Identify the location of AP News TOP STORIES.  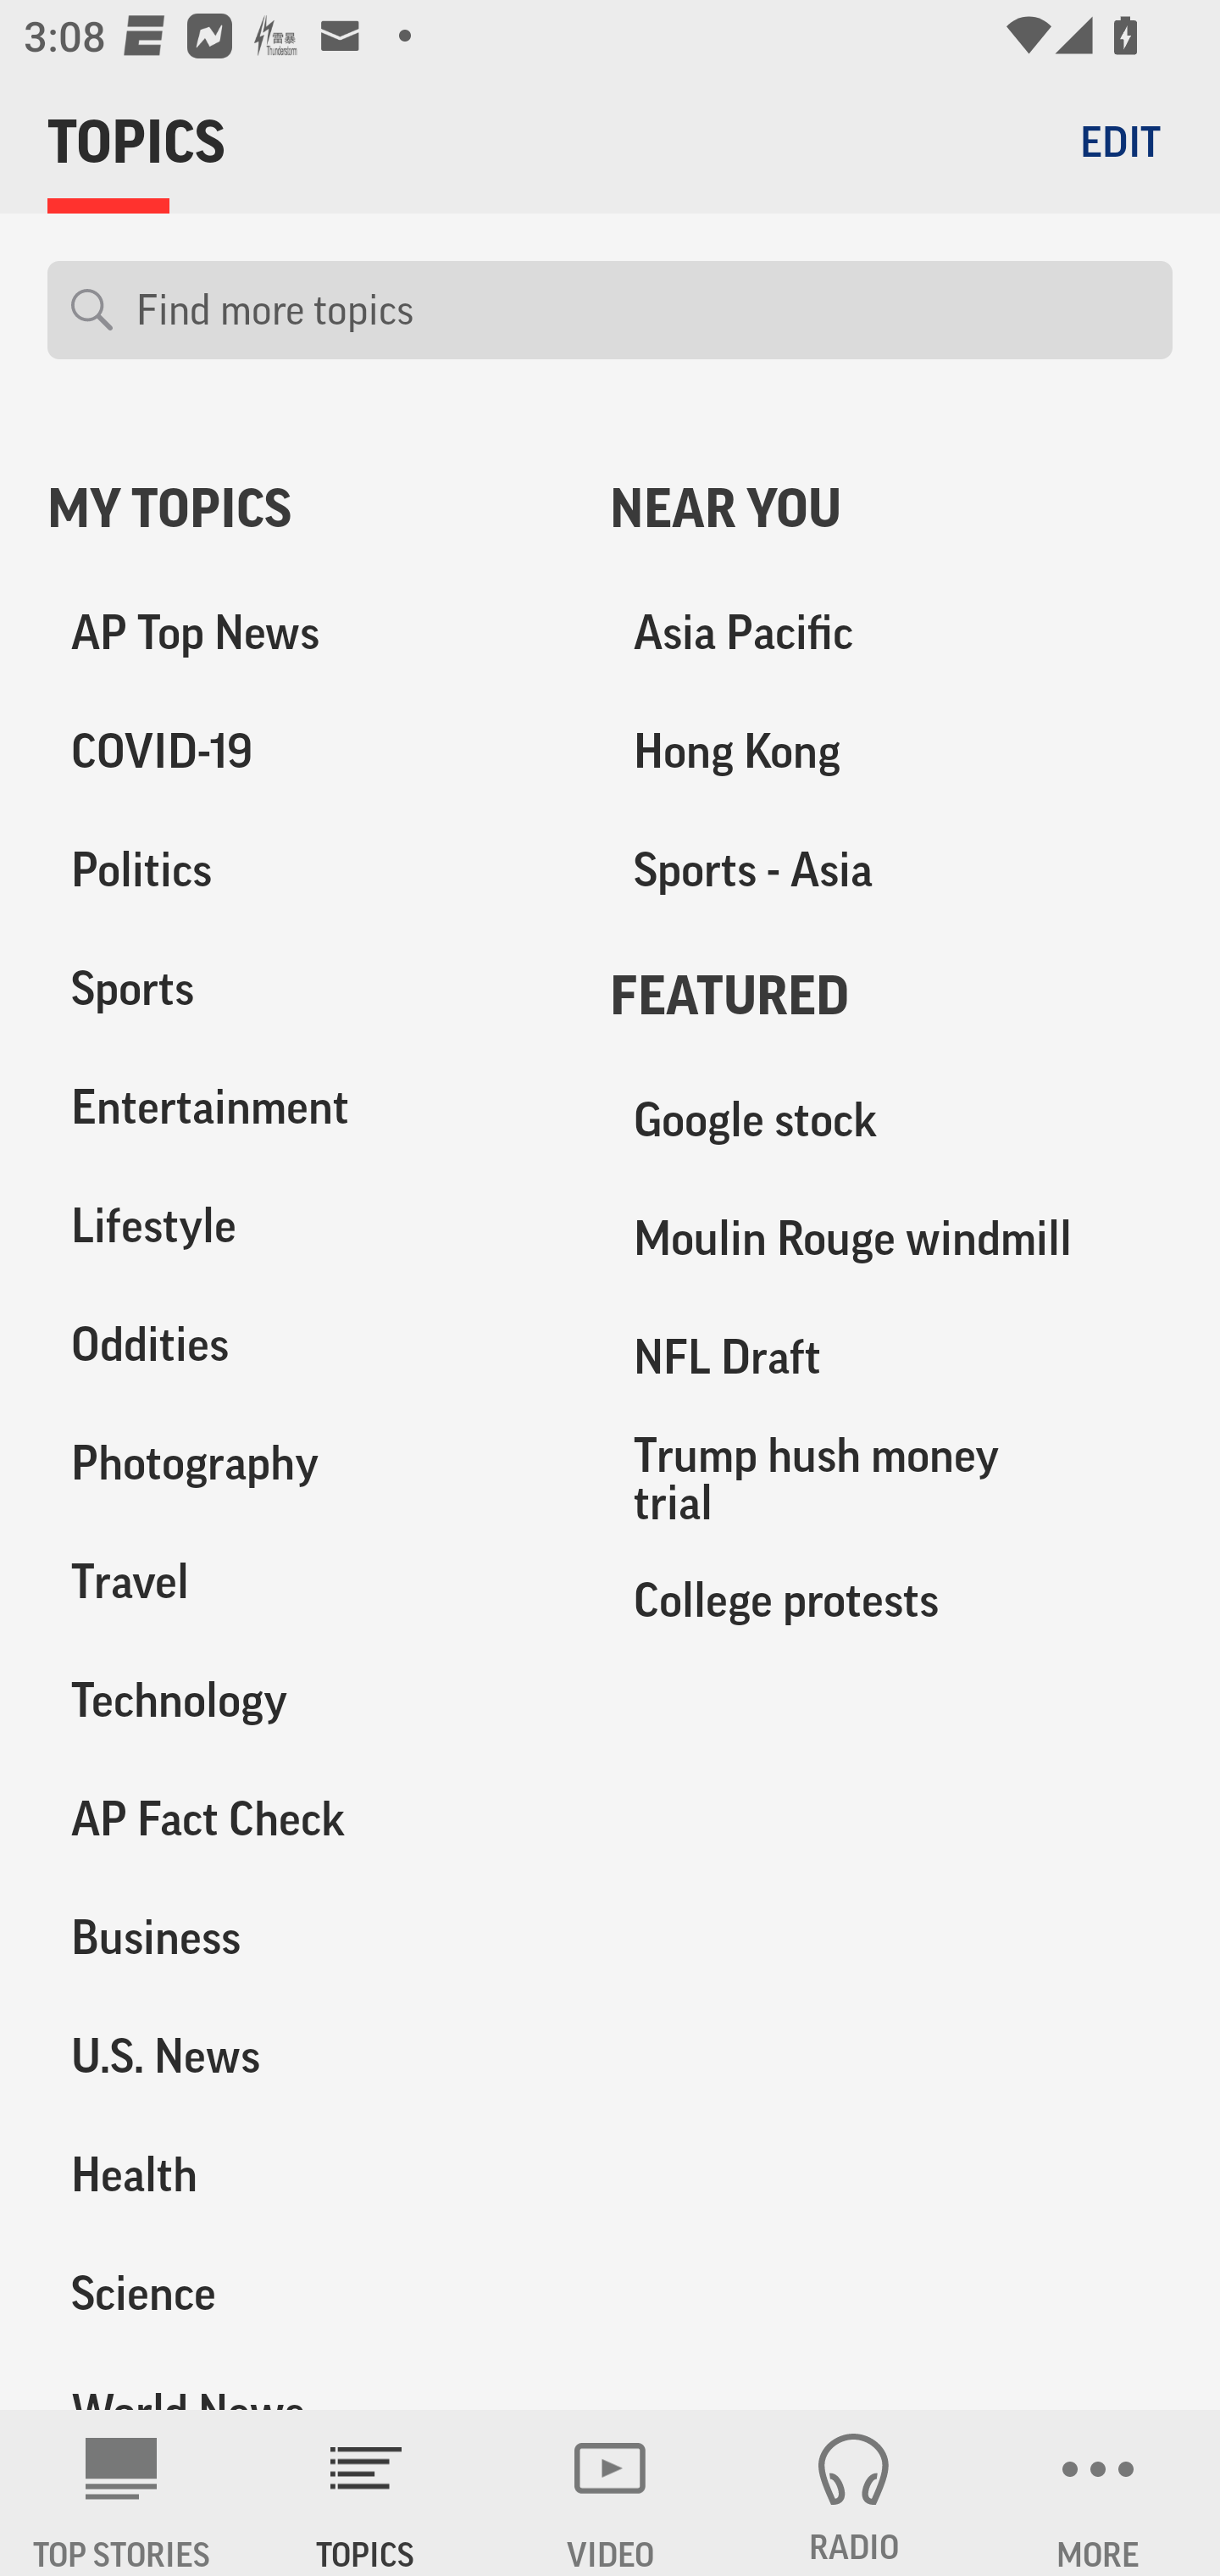
(122, 2493).